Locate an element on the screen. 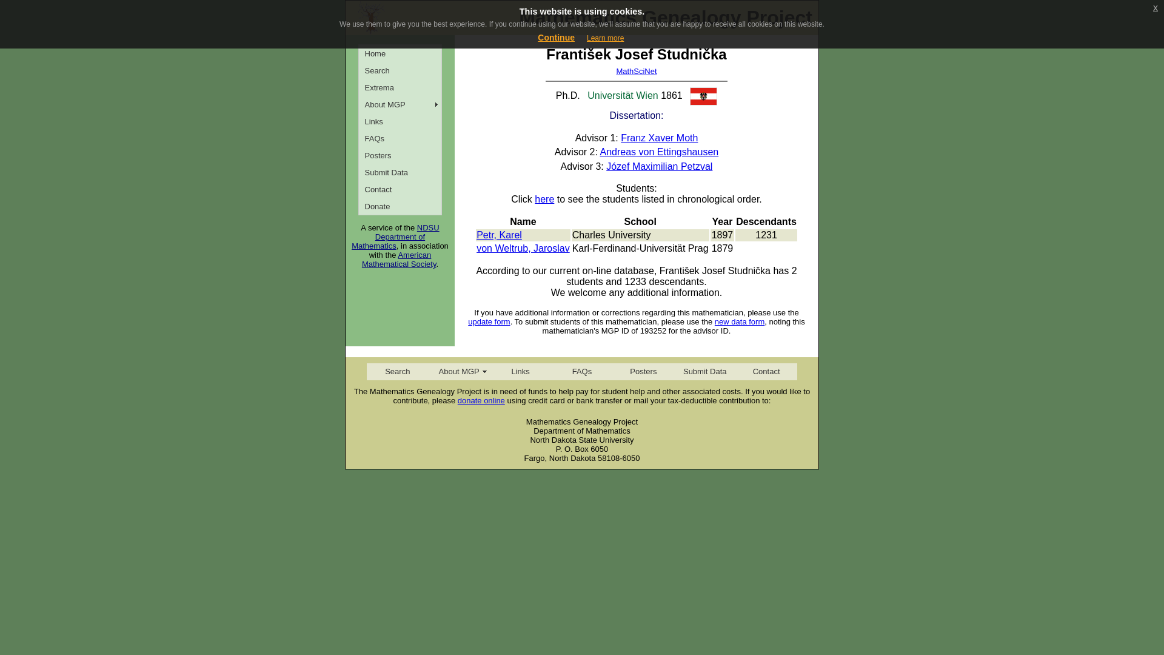  Links is located at coordinates (400, 121).